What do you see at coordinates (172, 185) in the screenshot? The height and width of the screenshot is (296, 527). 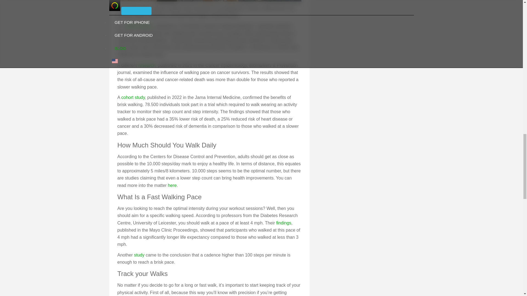 I see `here` at bounding box center [172, 185].